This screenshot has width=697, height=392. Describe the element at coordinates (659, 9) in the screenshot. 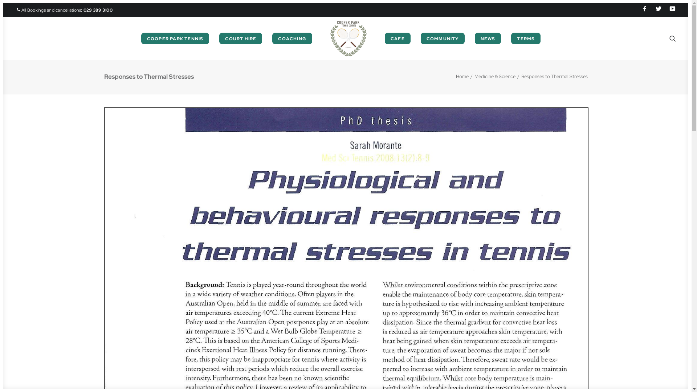

I see `Twitter` at that location.